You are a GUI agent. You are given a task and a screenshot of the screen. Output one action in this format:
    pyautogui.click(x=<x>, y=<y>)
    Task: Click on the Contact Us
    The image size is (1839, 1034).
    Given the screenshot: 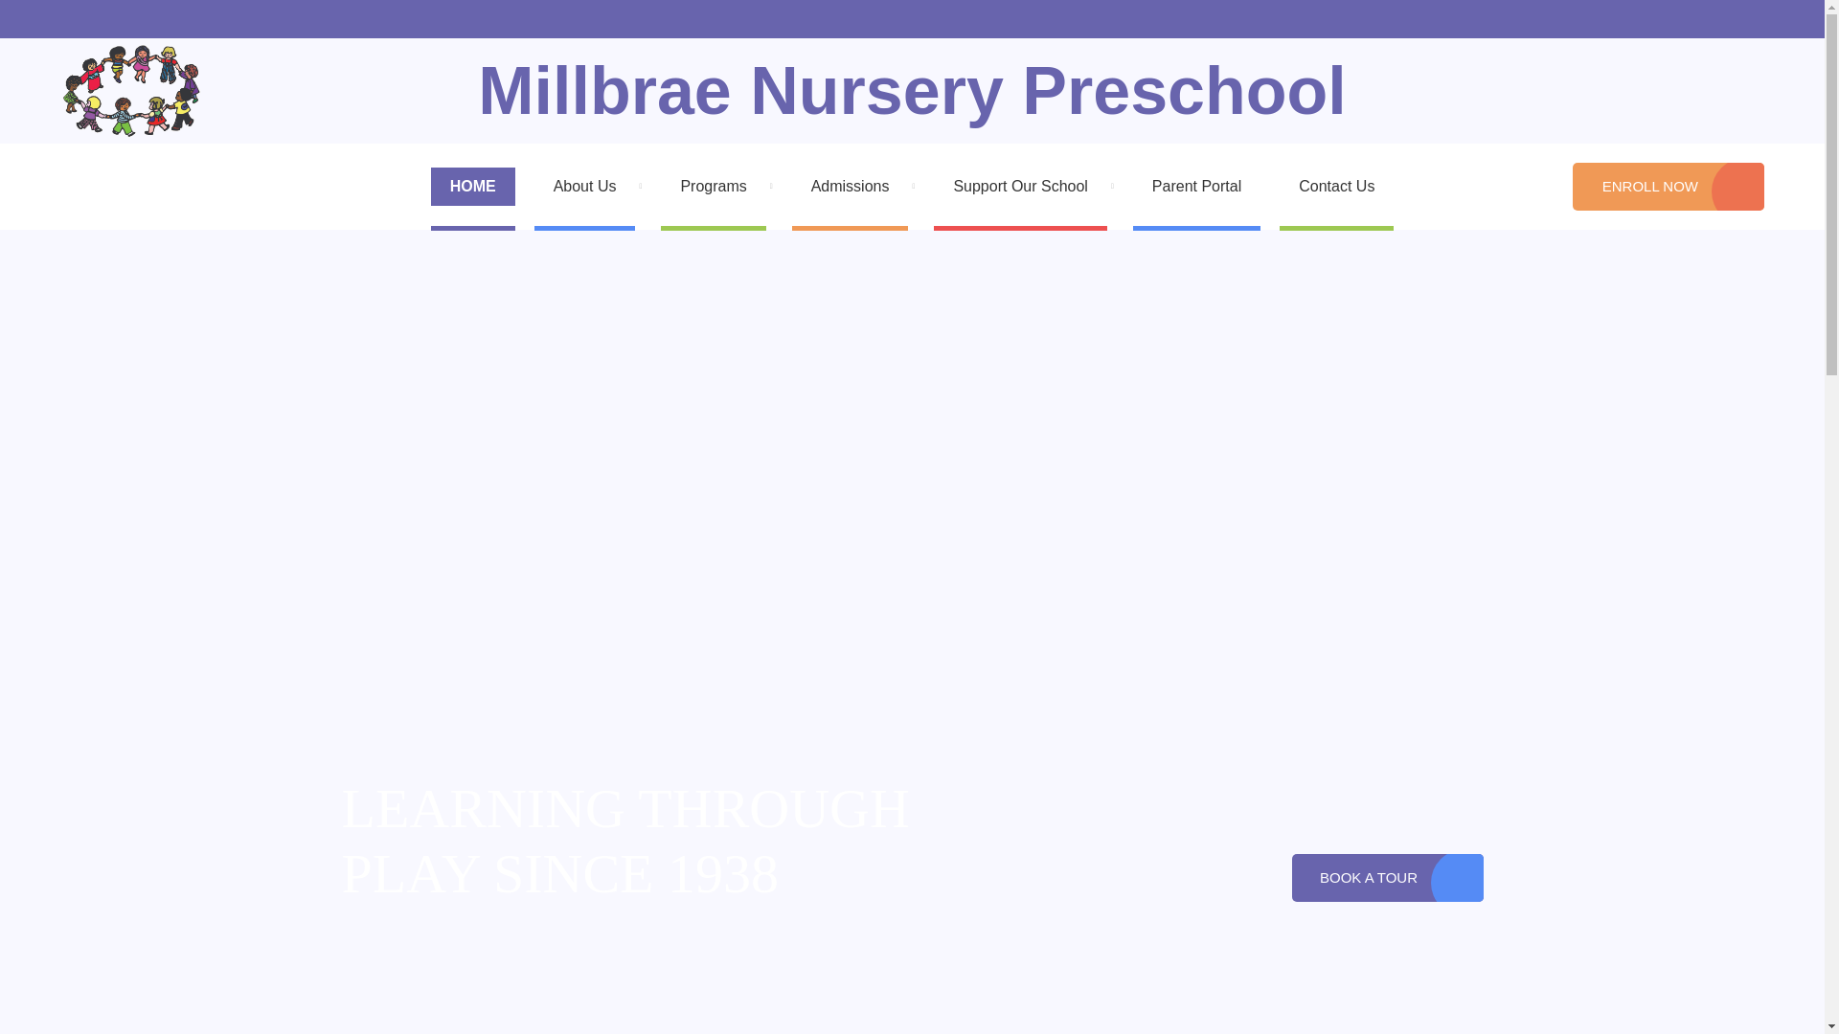 What is the action you would take?
    pyautogui.click(x=1337, y=186)
    